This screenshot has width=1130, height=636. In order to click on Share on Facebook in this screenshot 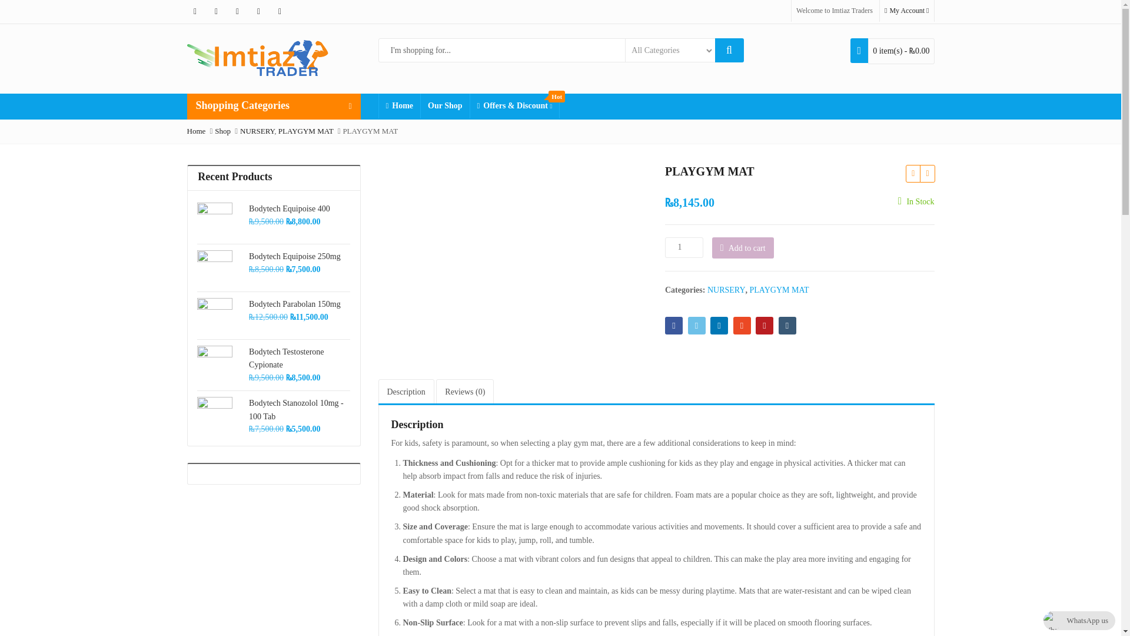, I will do `click(673, 325)`.